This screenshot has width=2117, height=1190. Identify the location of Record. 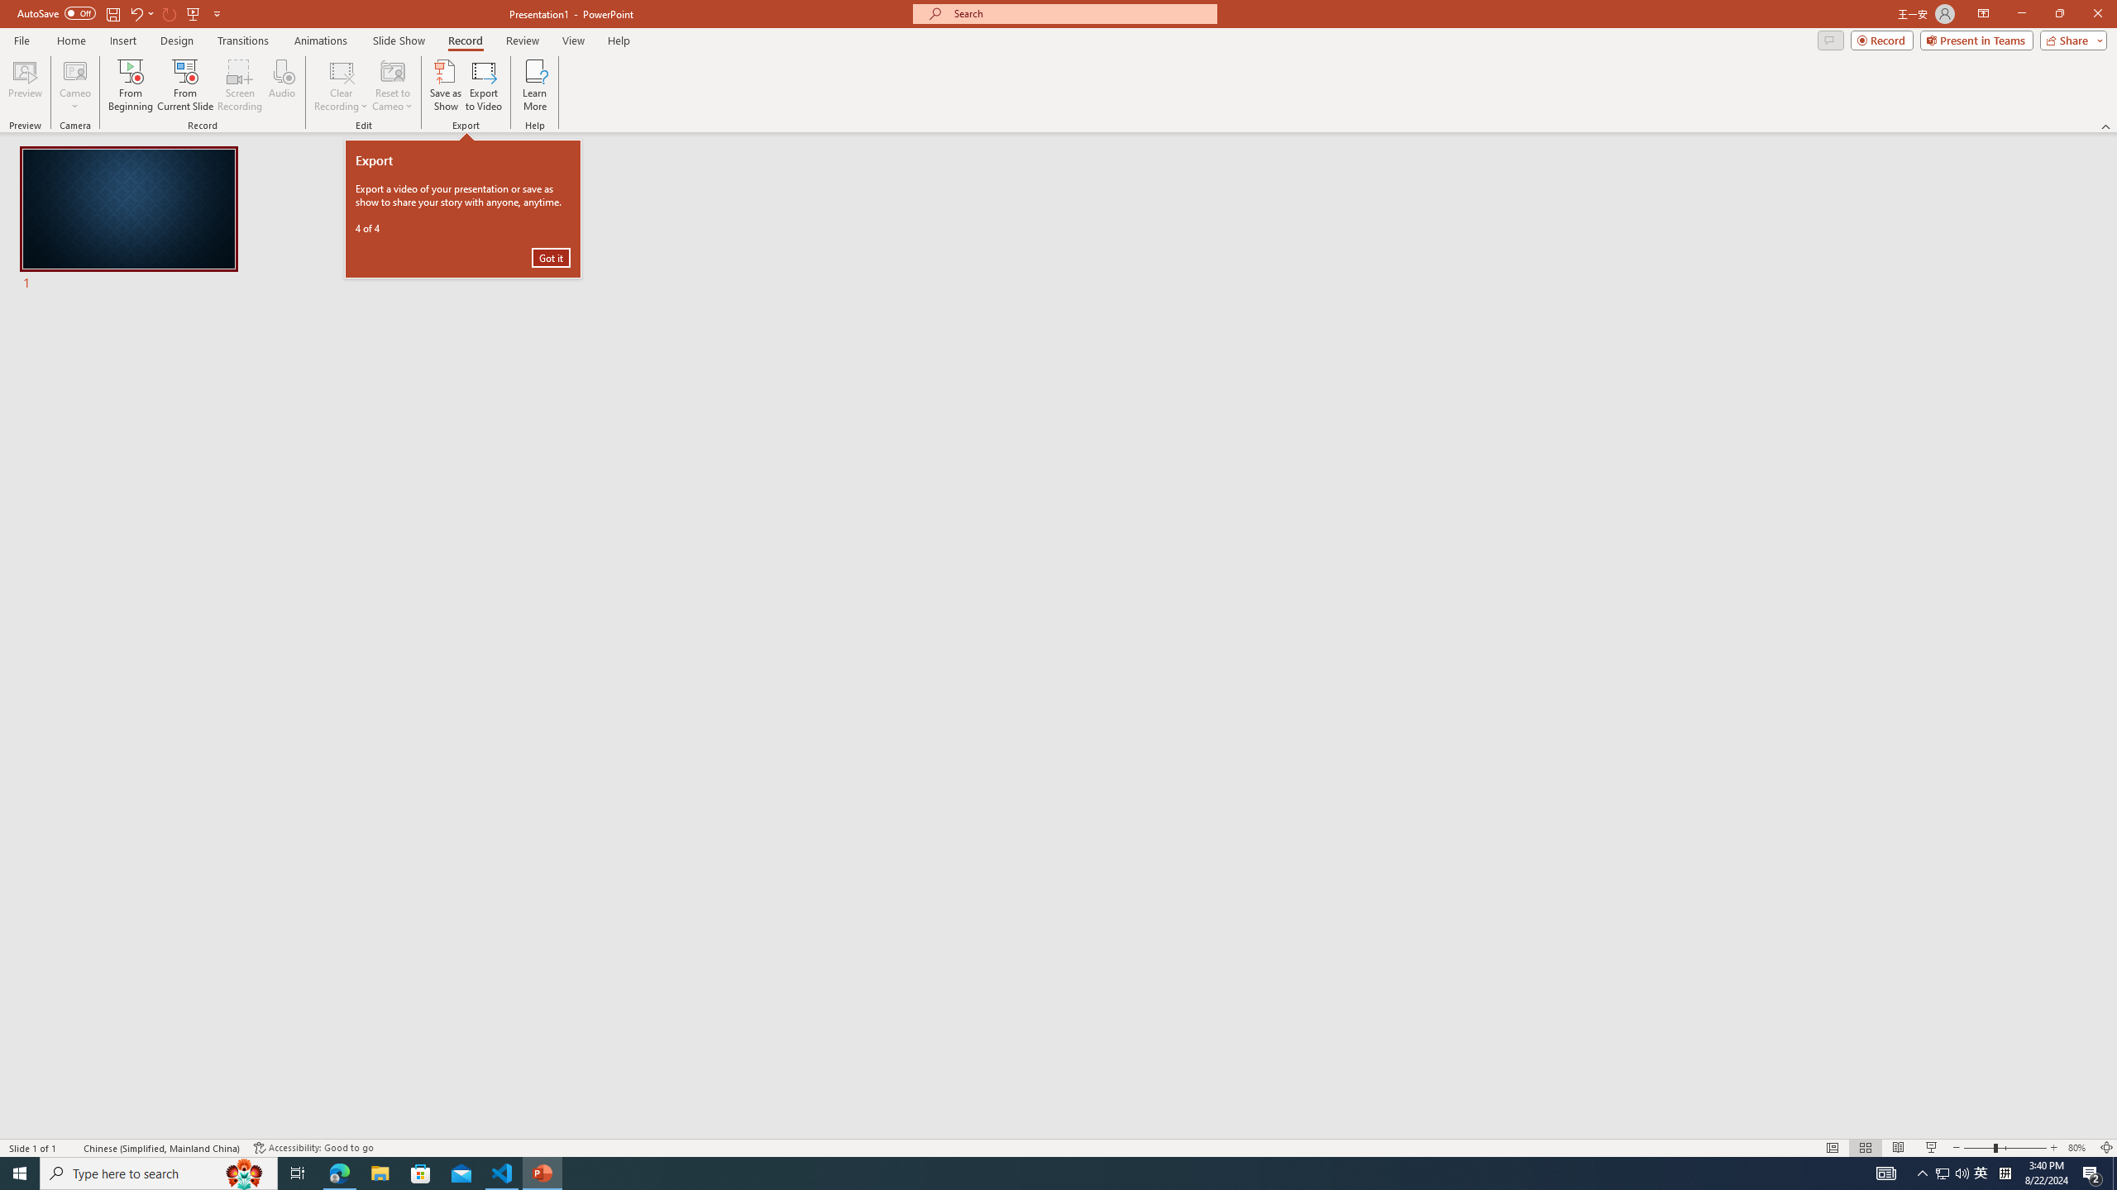
(1882, 40).